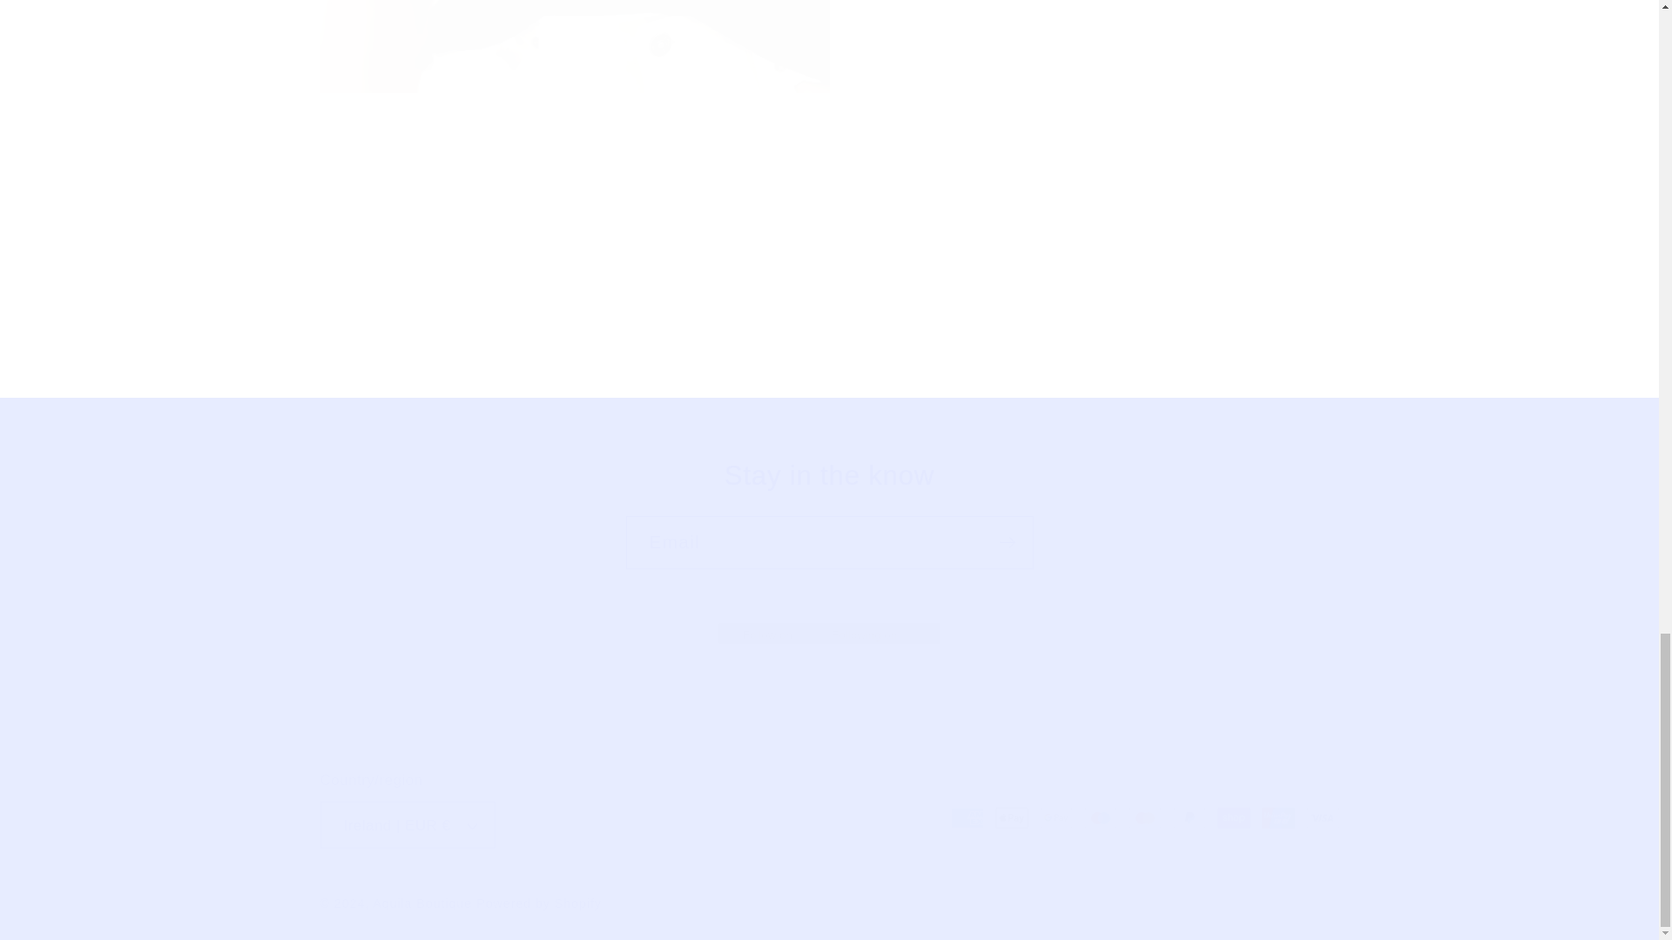 The height and width of the screenshot is (940, 1672). I want to click on Stay in the know, so click(829, 477).